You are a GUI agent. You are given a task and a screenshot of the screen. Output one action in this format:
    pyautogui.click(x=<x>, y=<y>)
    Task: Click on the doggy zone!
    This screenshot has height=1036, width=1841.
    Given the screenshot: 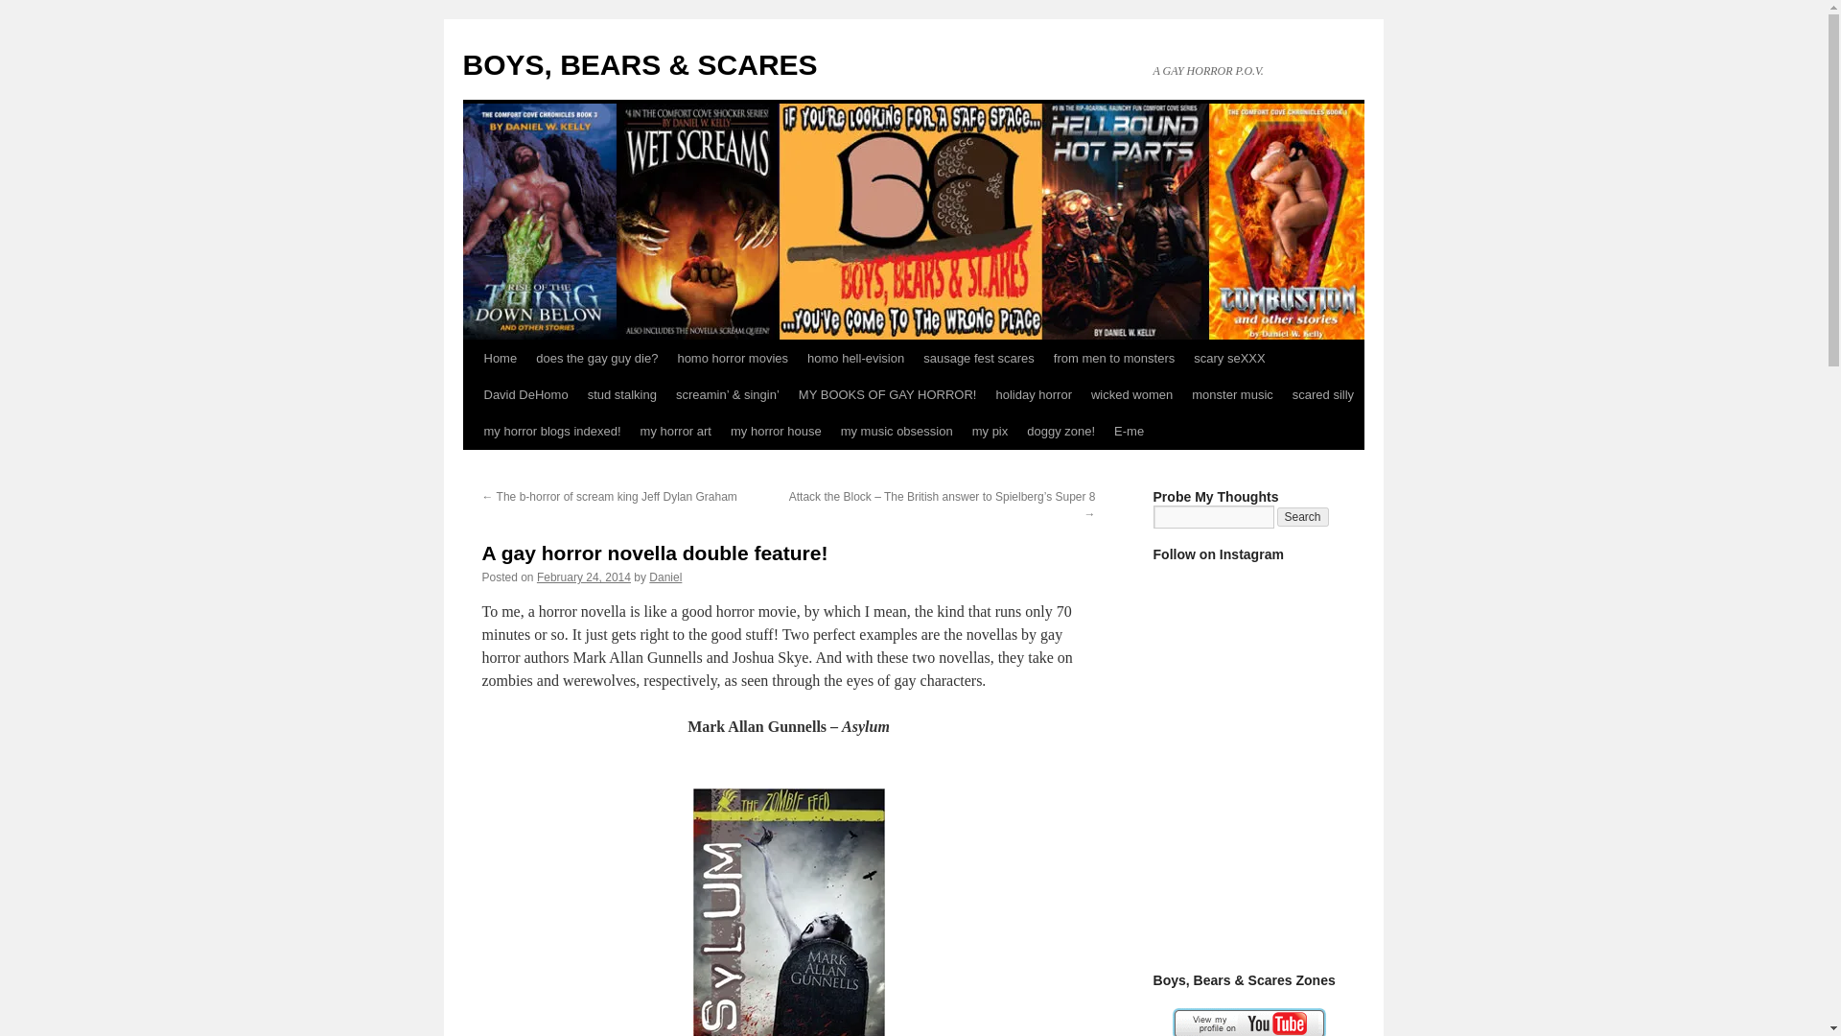 What is the action you would take?
    pyautogui.click(x=1060, y=431)
    